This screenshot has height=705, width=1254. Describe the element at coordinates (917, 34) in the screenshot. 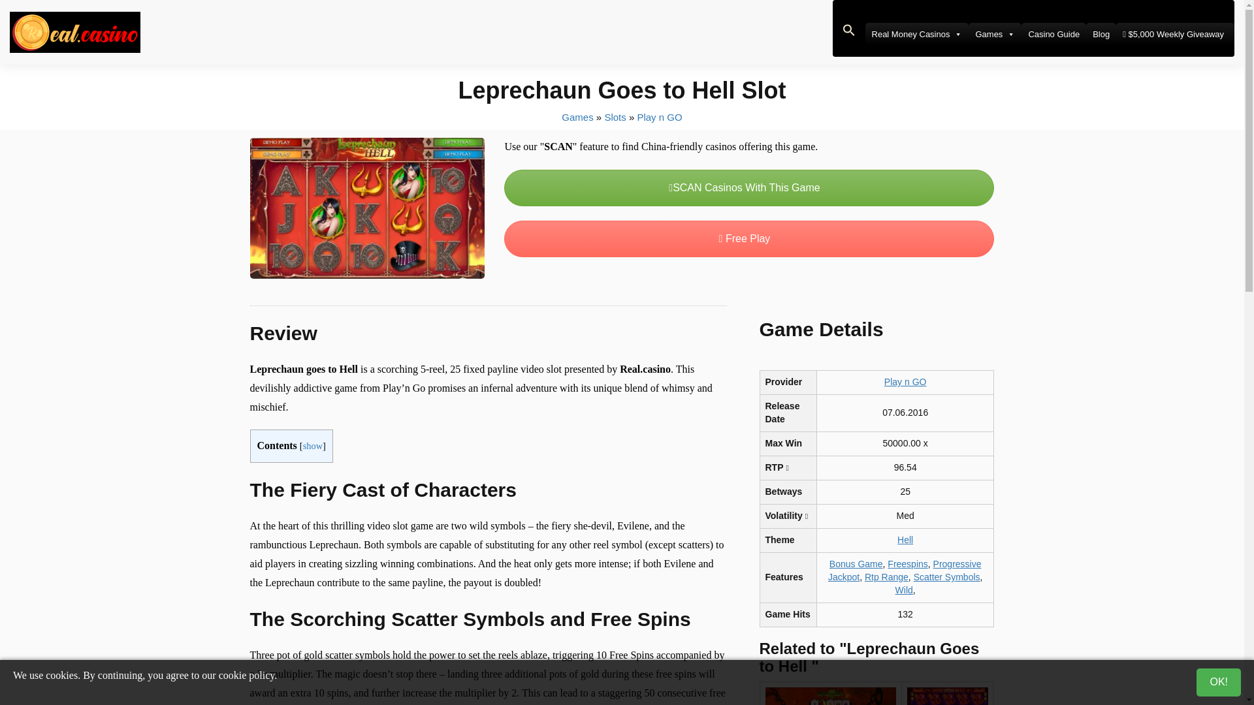

I see `Real Money Casinos` at that location.